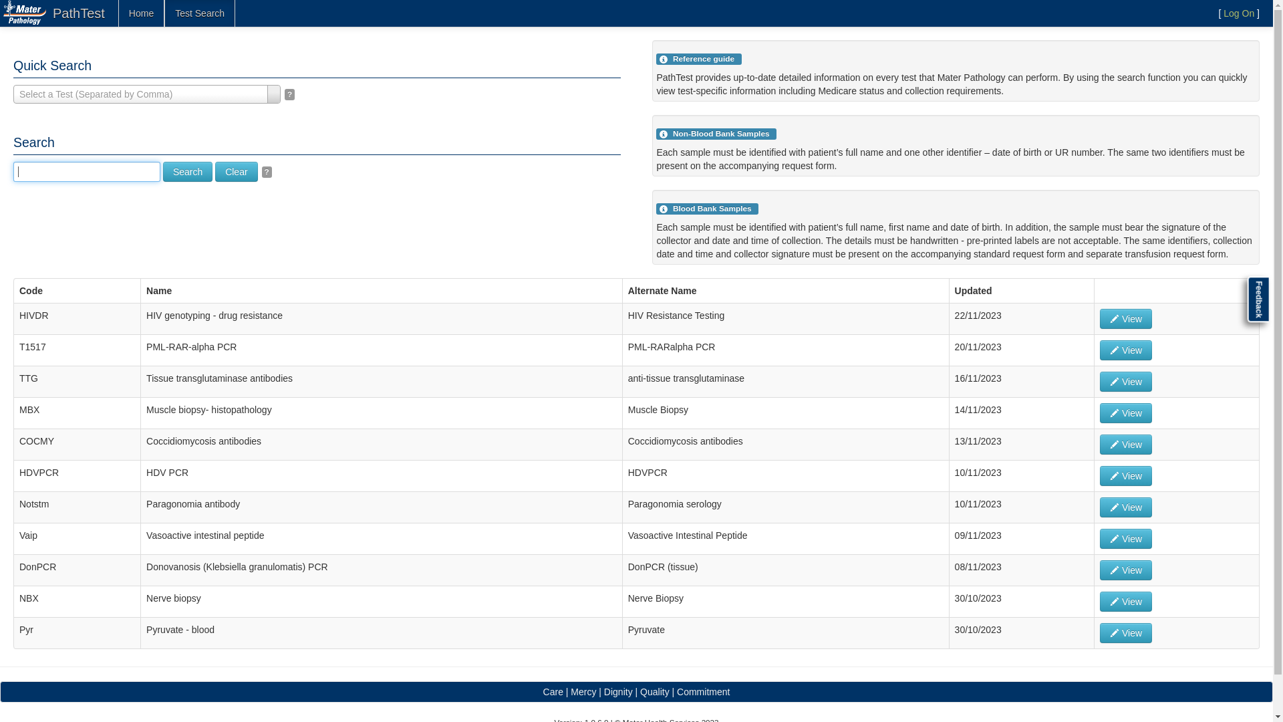  What do you see at coordinates (1126, 319) in the screenshot?
I see `View` at bounding box center [1126, 319].